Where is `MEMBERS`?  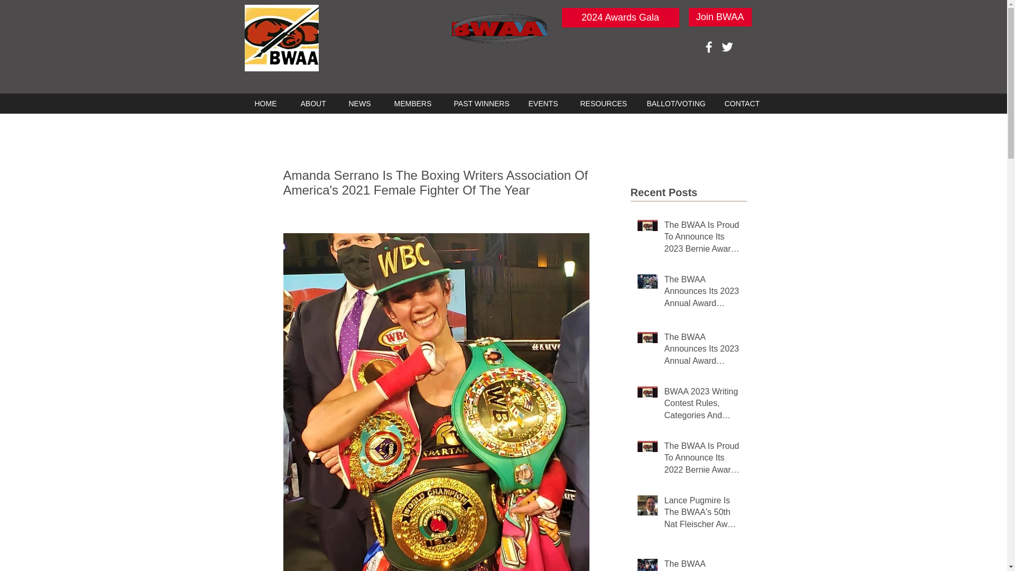
MEMBERS is located at coordinates (410, 104).